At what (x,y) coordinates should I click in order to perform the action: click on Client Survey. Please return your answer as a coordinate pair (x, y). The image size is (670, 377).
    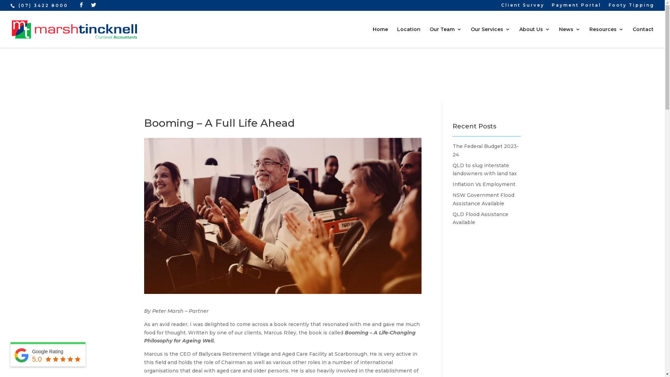
    Looking at the image, I should click on (523, 7).